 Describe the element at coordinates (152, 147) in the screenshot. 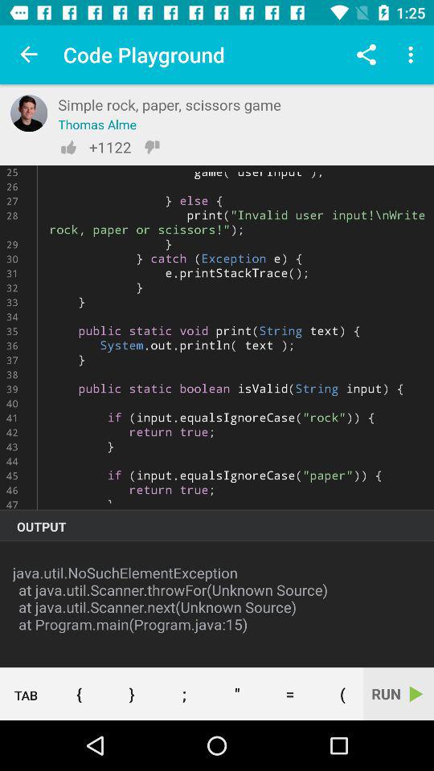

I see `dislike` at that location.